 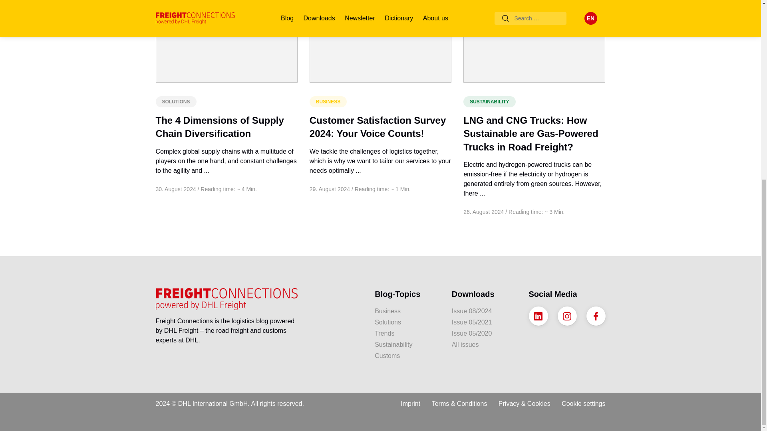 What do you see at coordinates (484, 345) in the screenshot?
I see `All issues` at bounding box center [484, 345].